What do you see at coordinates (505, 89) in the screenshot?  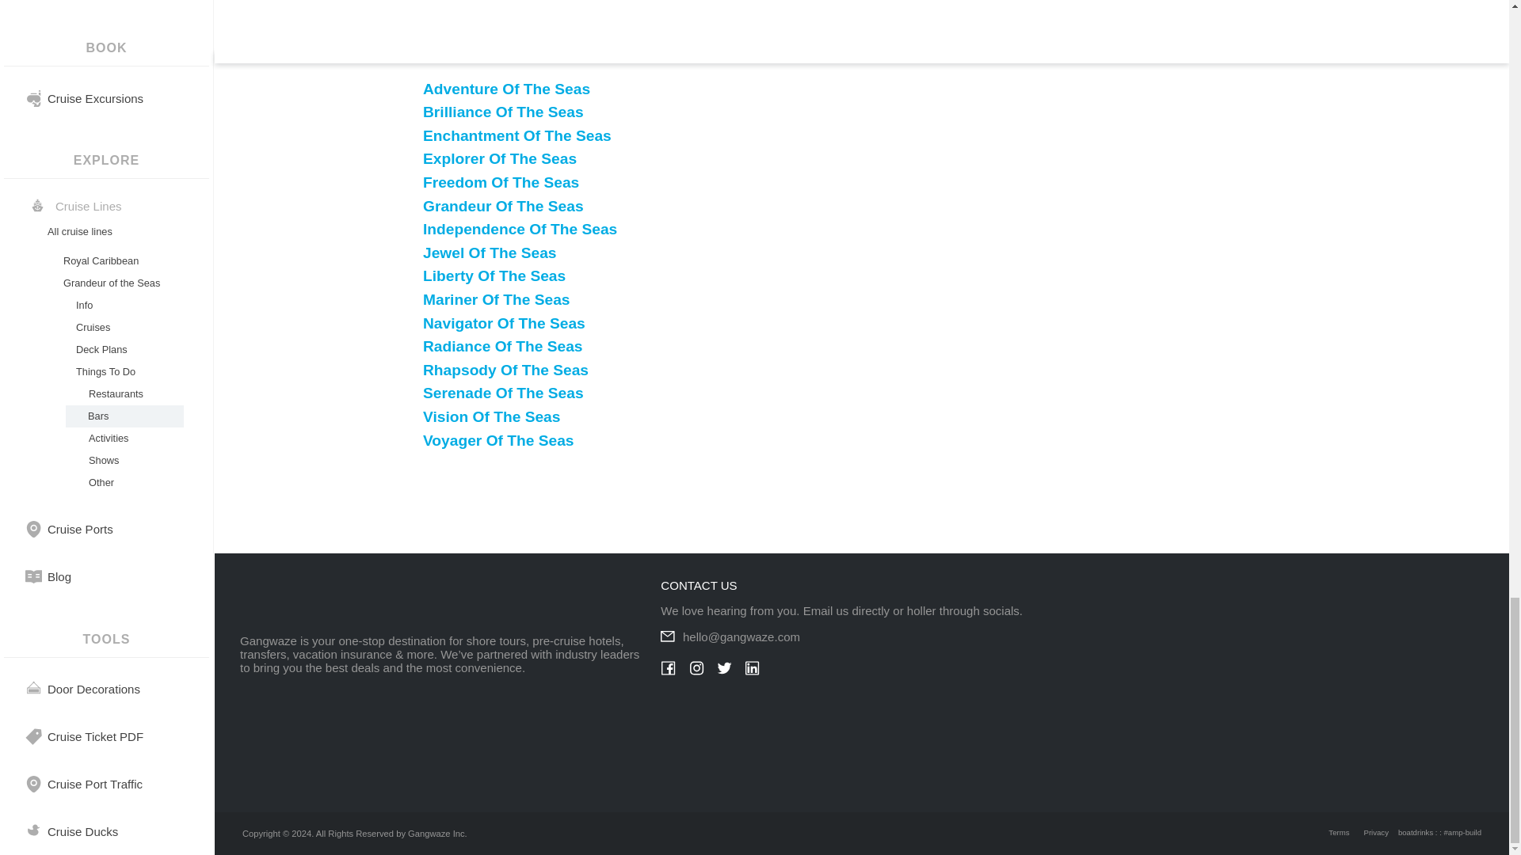 I see `Adventure Of The Seas` at bounding box center [505, 89].